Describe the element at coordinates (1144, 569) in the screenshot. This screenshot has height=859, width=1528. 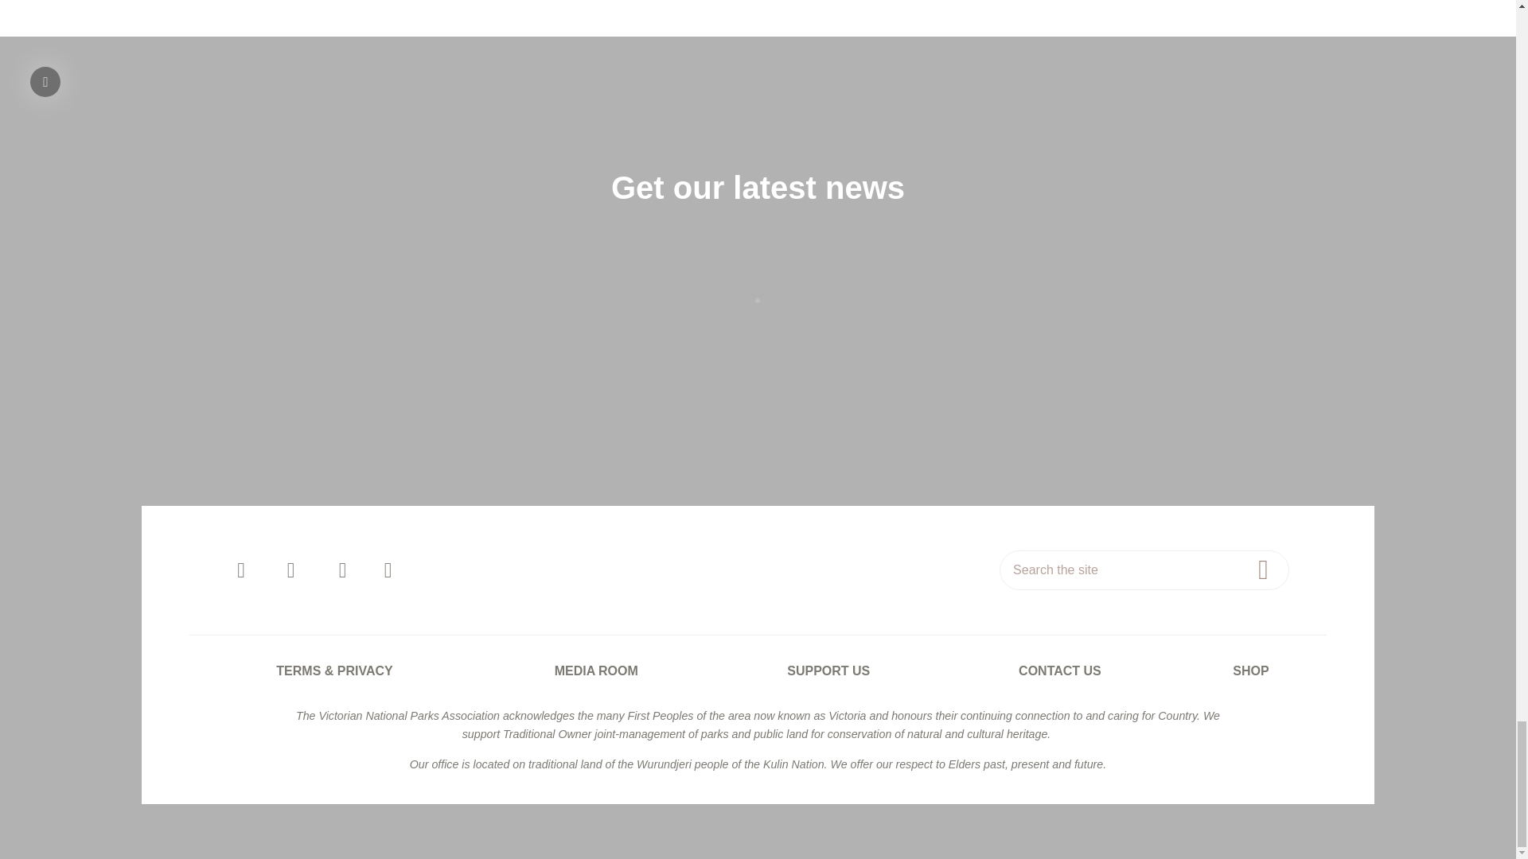
I see `Search for:` at that location.